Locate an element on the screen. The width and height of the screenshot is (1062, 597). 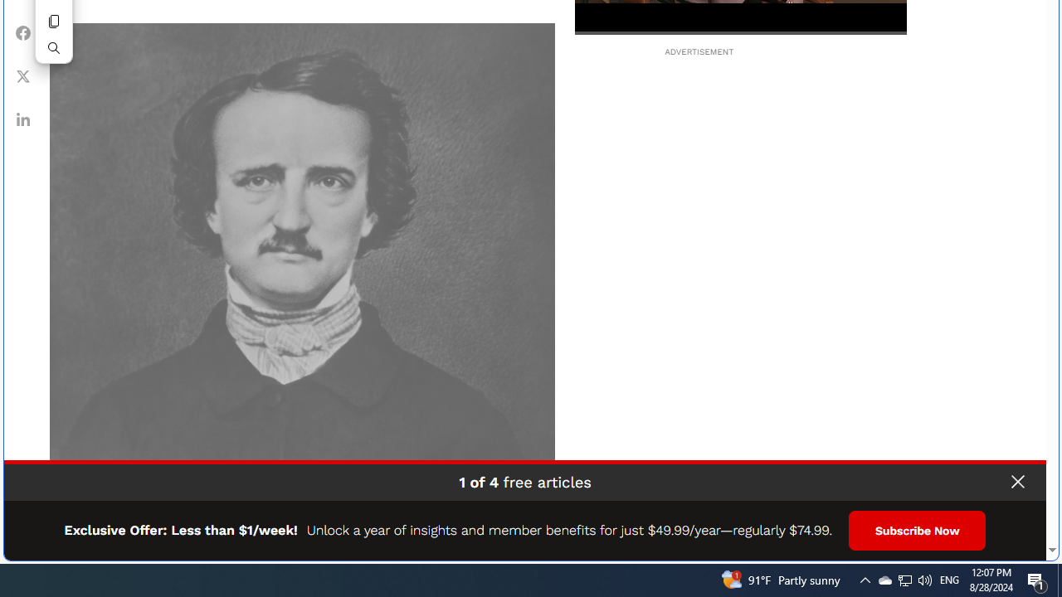
Q2790: 100% is located at coordinates (924, 580).